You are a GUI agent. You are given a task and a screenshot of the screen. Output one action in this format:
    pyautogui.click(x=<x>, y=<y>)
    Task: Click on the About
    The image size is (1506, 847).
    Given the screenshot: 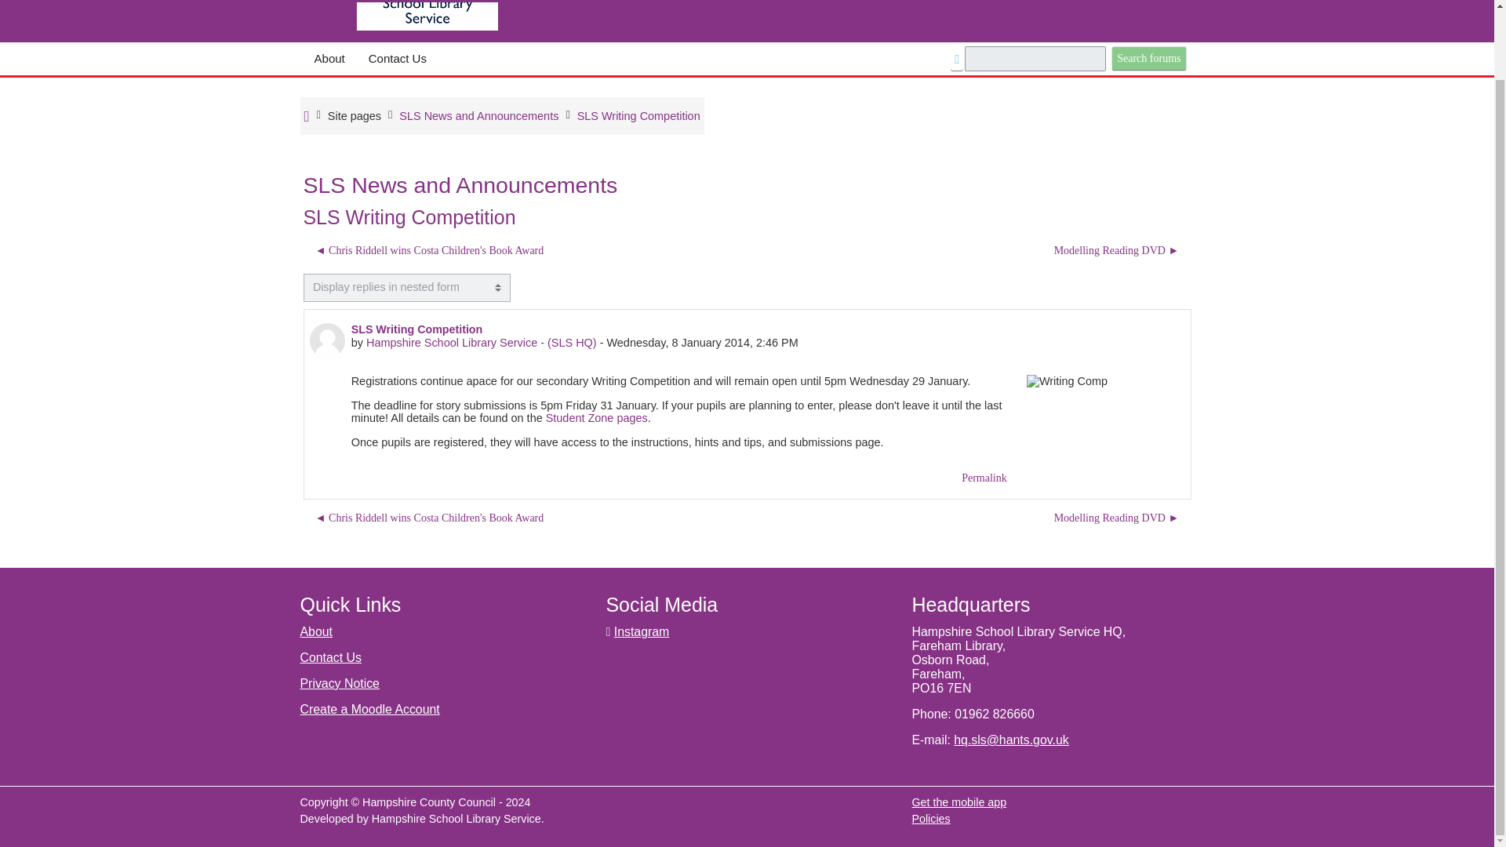 What is the action you would take?
    pyautogui.click(x=329, y=59)
    